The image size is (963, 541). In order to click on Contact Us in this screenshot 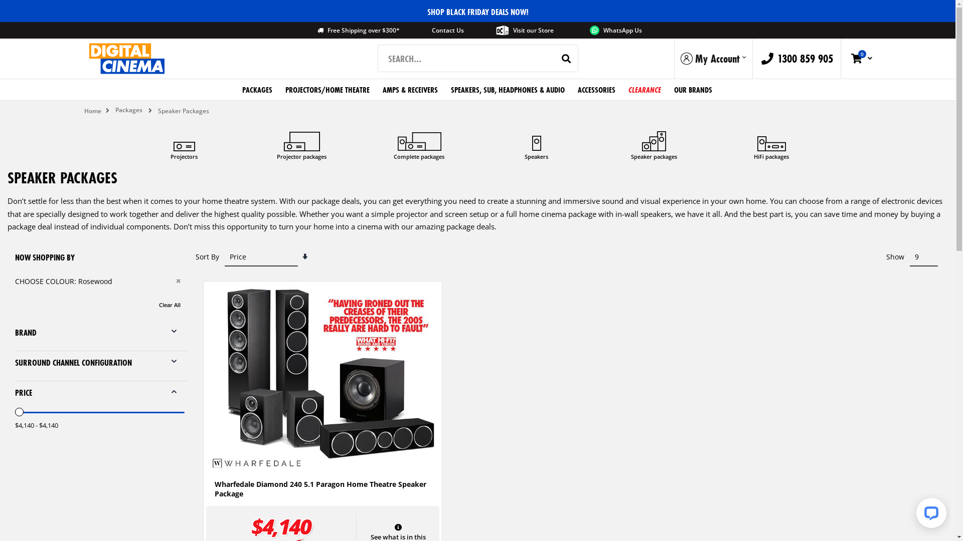, I will do `click(448, 30)`.